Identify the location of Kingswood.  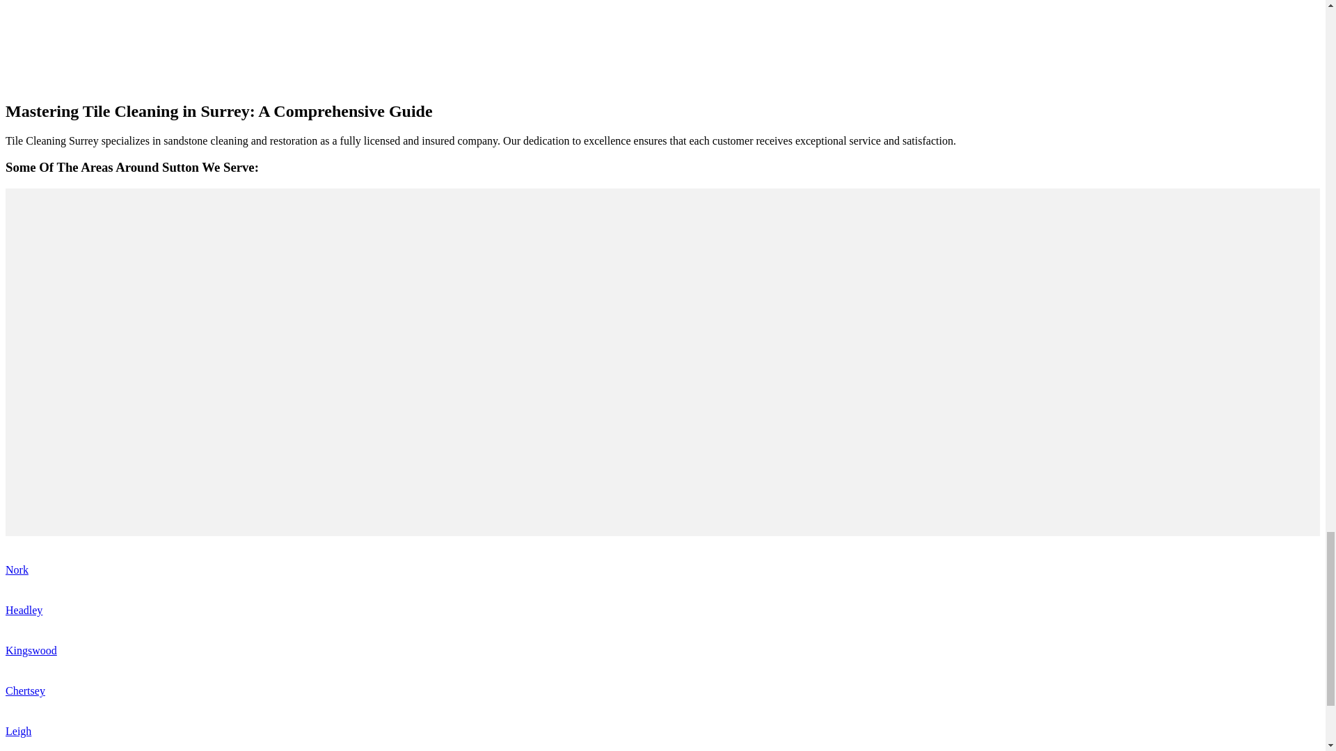
(31, 649).